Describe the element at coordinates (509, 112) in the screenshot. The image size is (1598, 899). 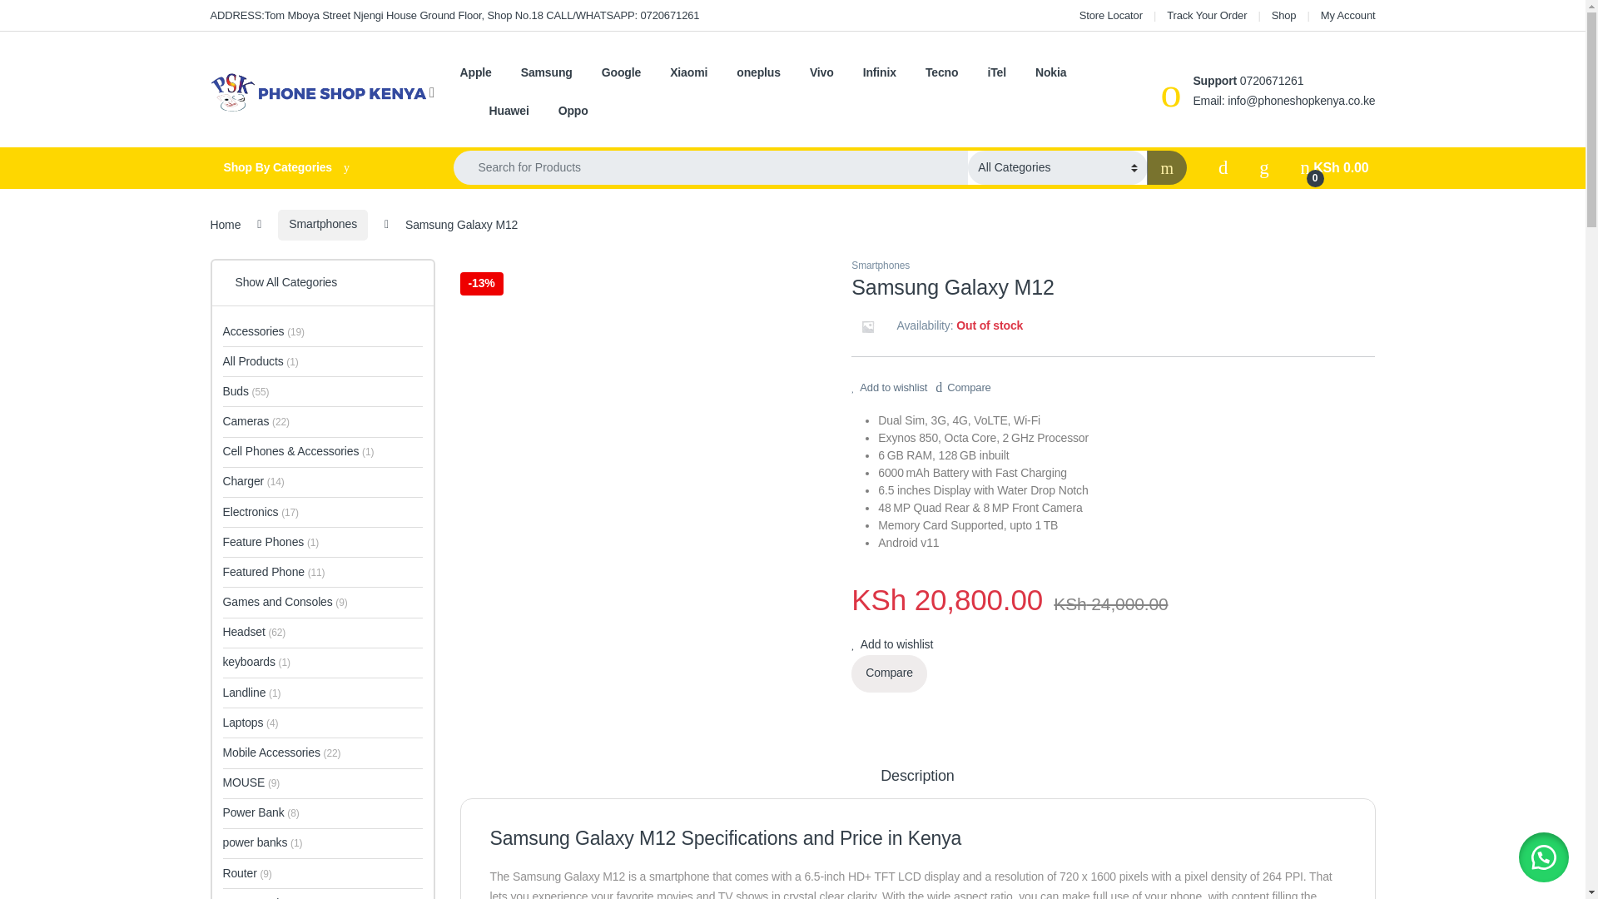
I see `Huawei` at that location.